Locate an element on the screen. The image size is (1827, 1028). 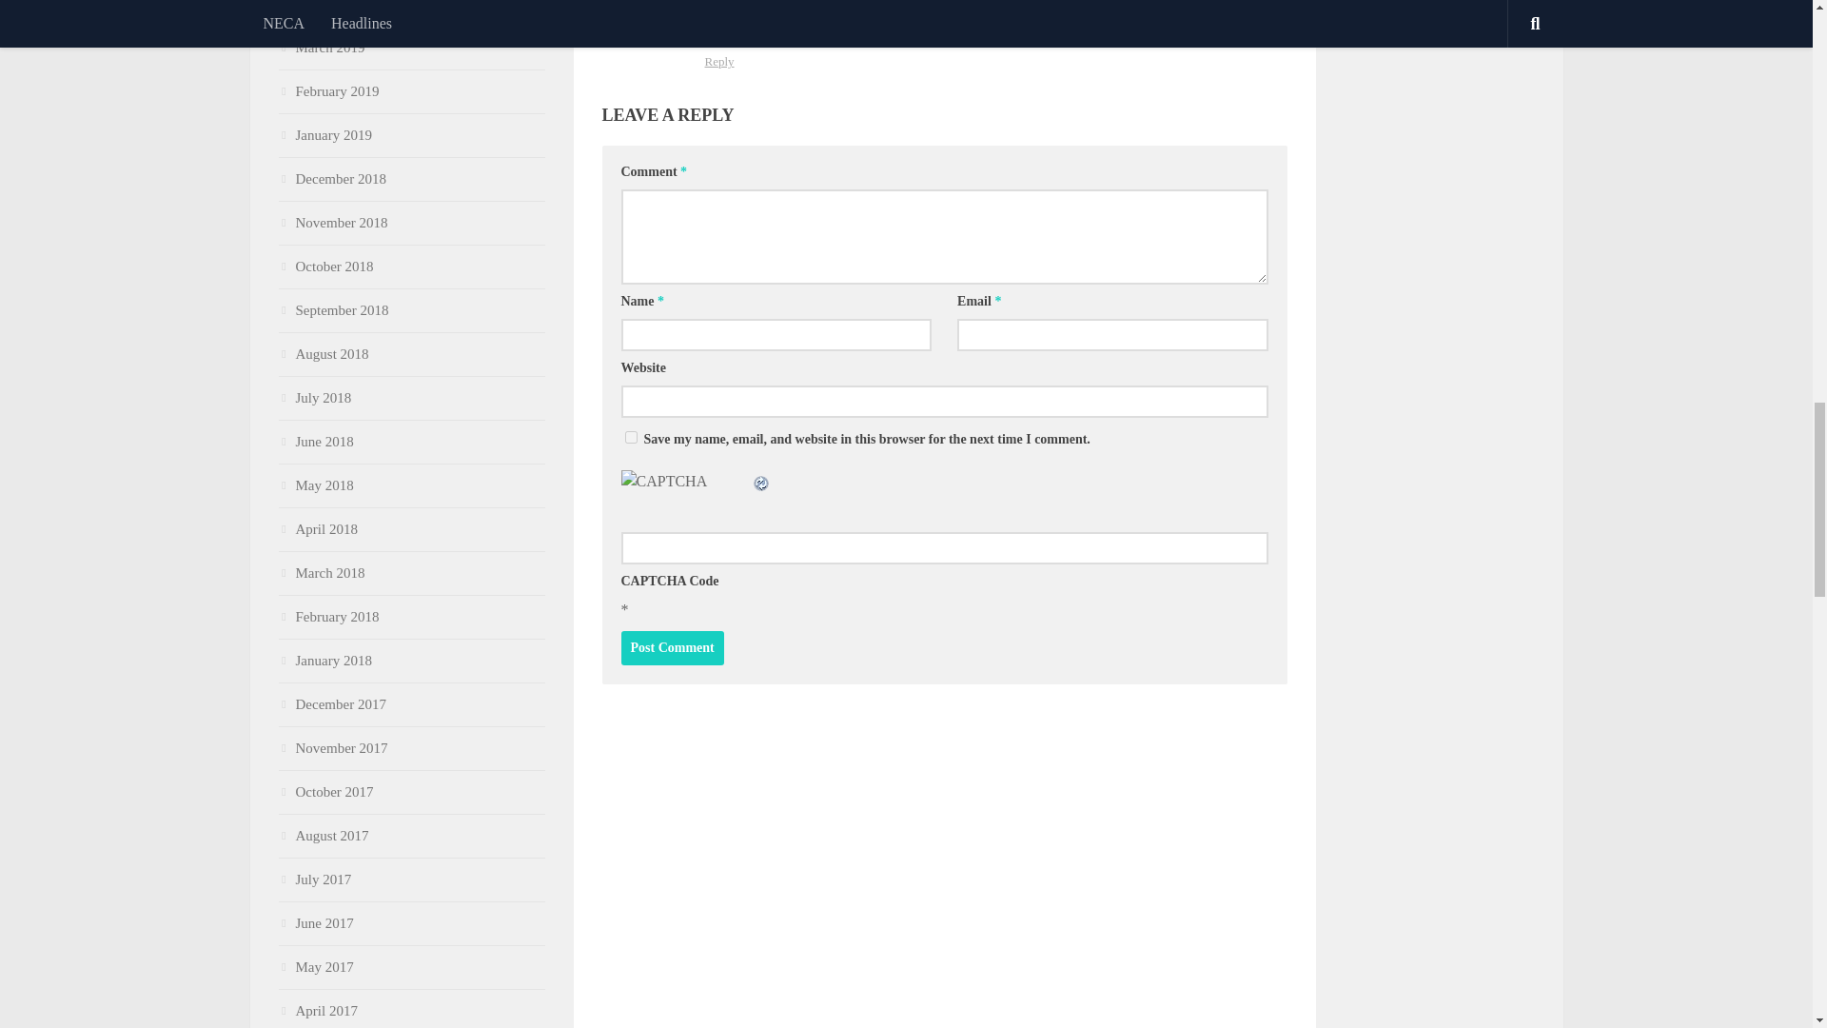
Post Comment is located at coordinates (672, 647).